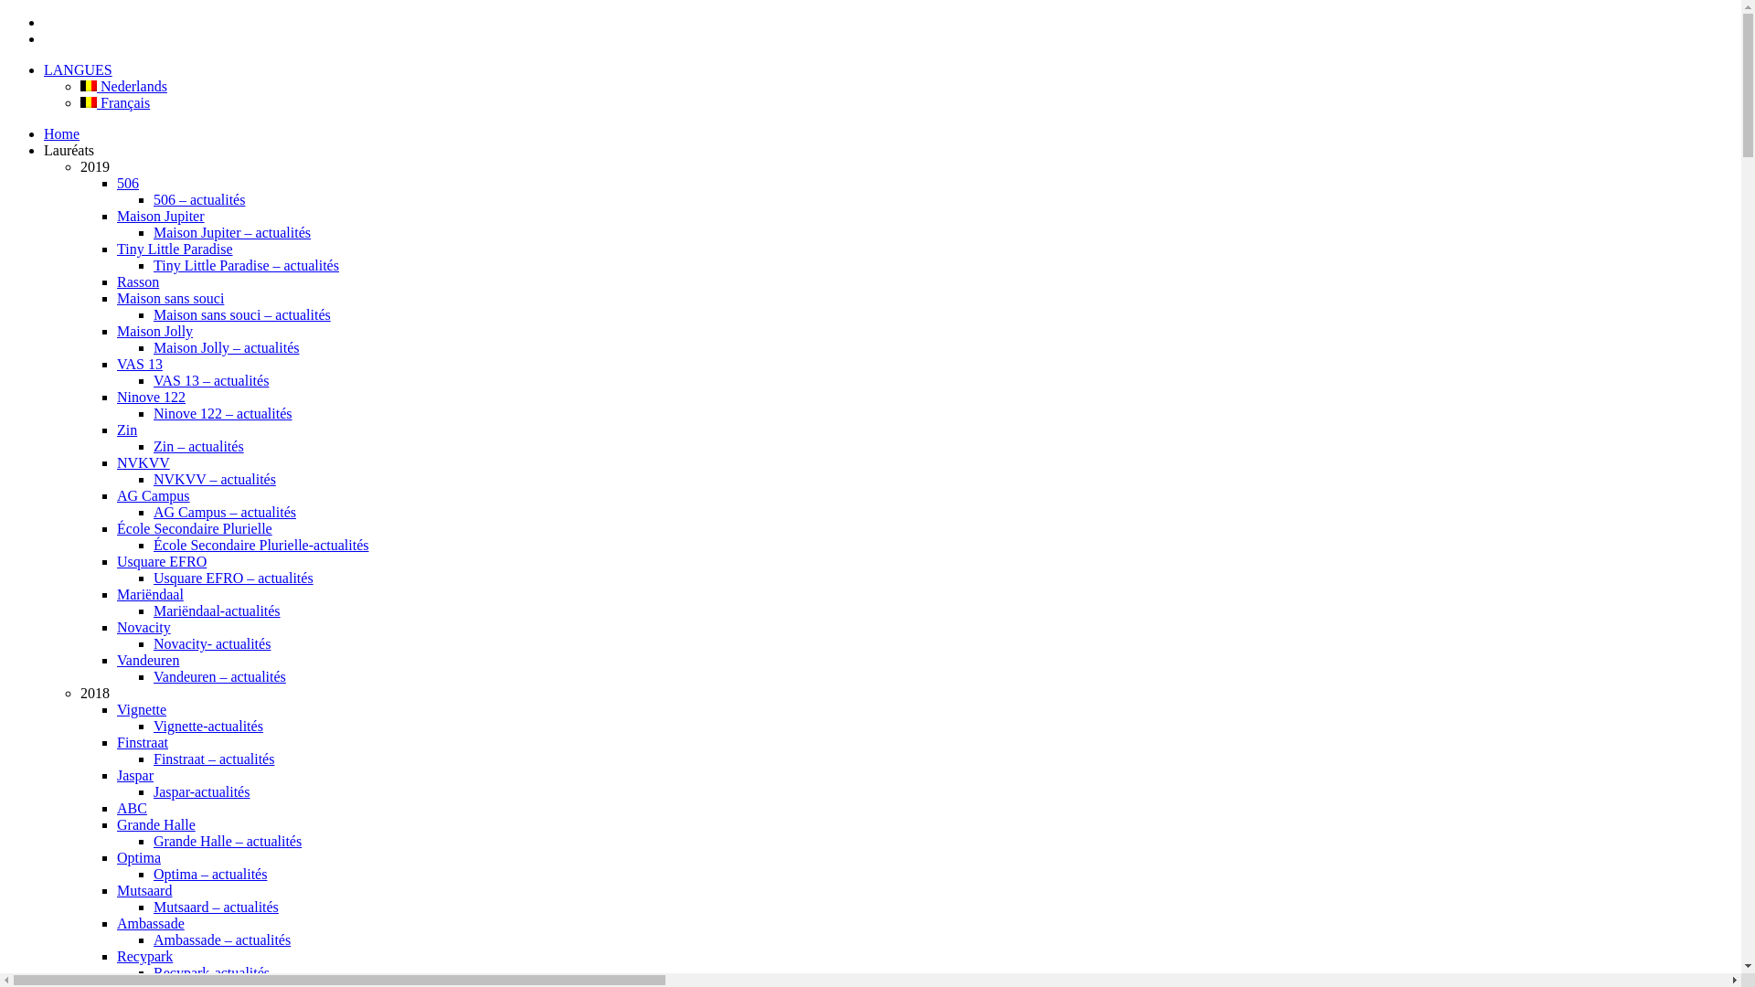  What do you see at coordinates (151, 923) in the screenshot?
I see `Ambassade` at bounding box center [151, 923].